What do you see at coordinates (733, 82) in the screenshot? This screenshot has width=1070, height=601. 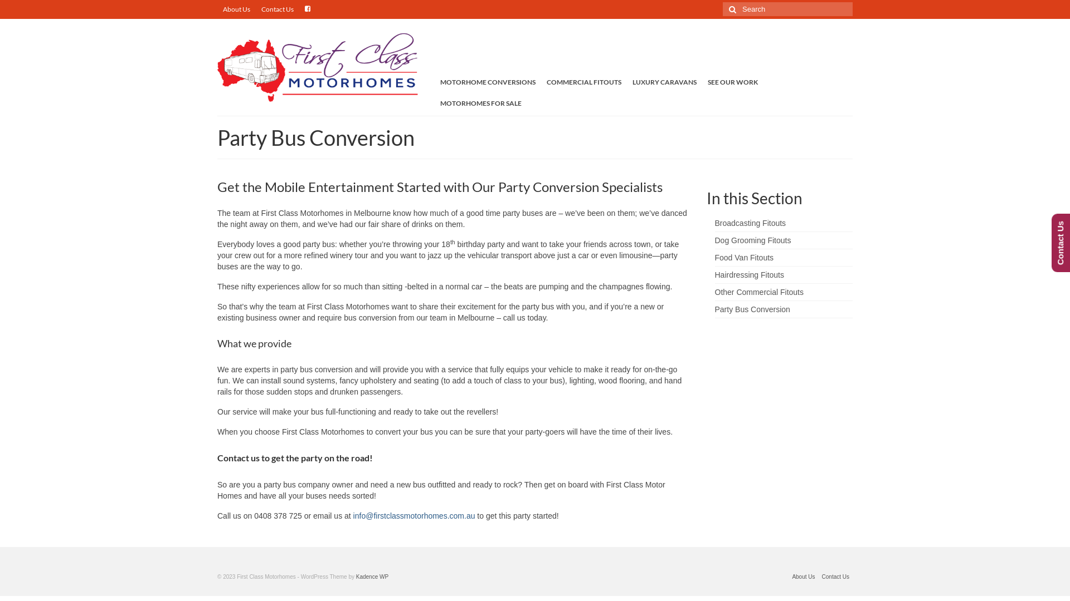 I see `SEE OUR WORK` at bounding box center [733, 82].